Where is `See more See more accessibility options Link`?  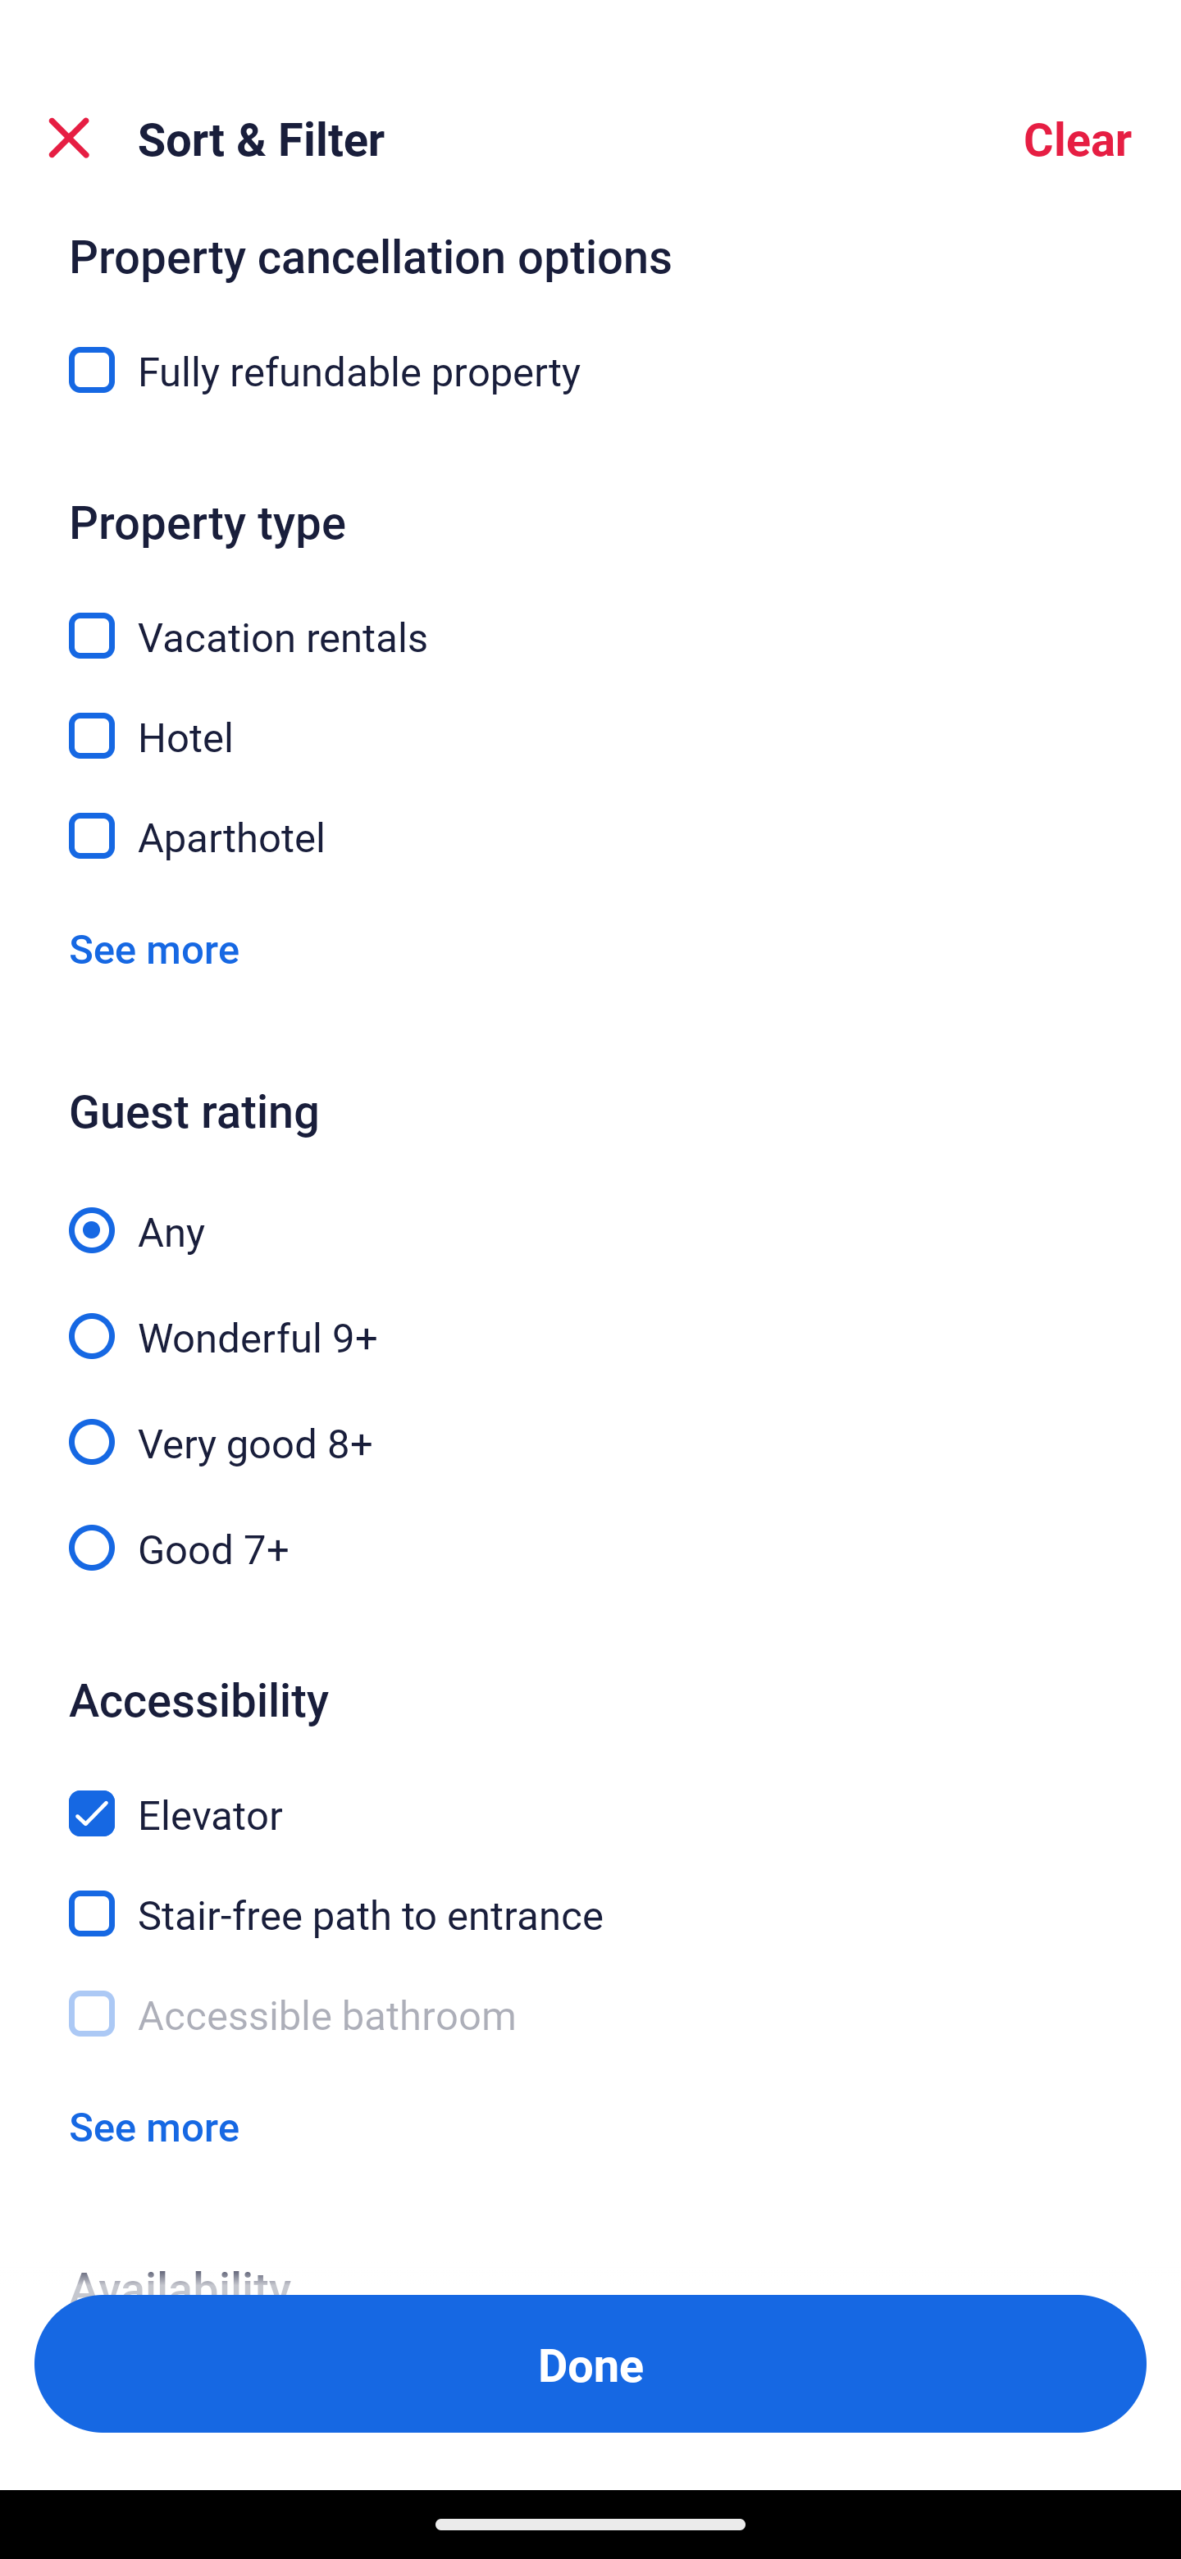
See more See more accessibility options Link is located at coordinates (154, 2126).